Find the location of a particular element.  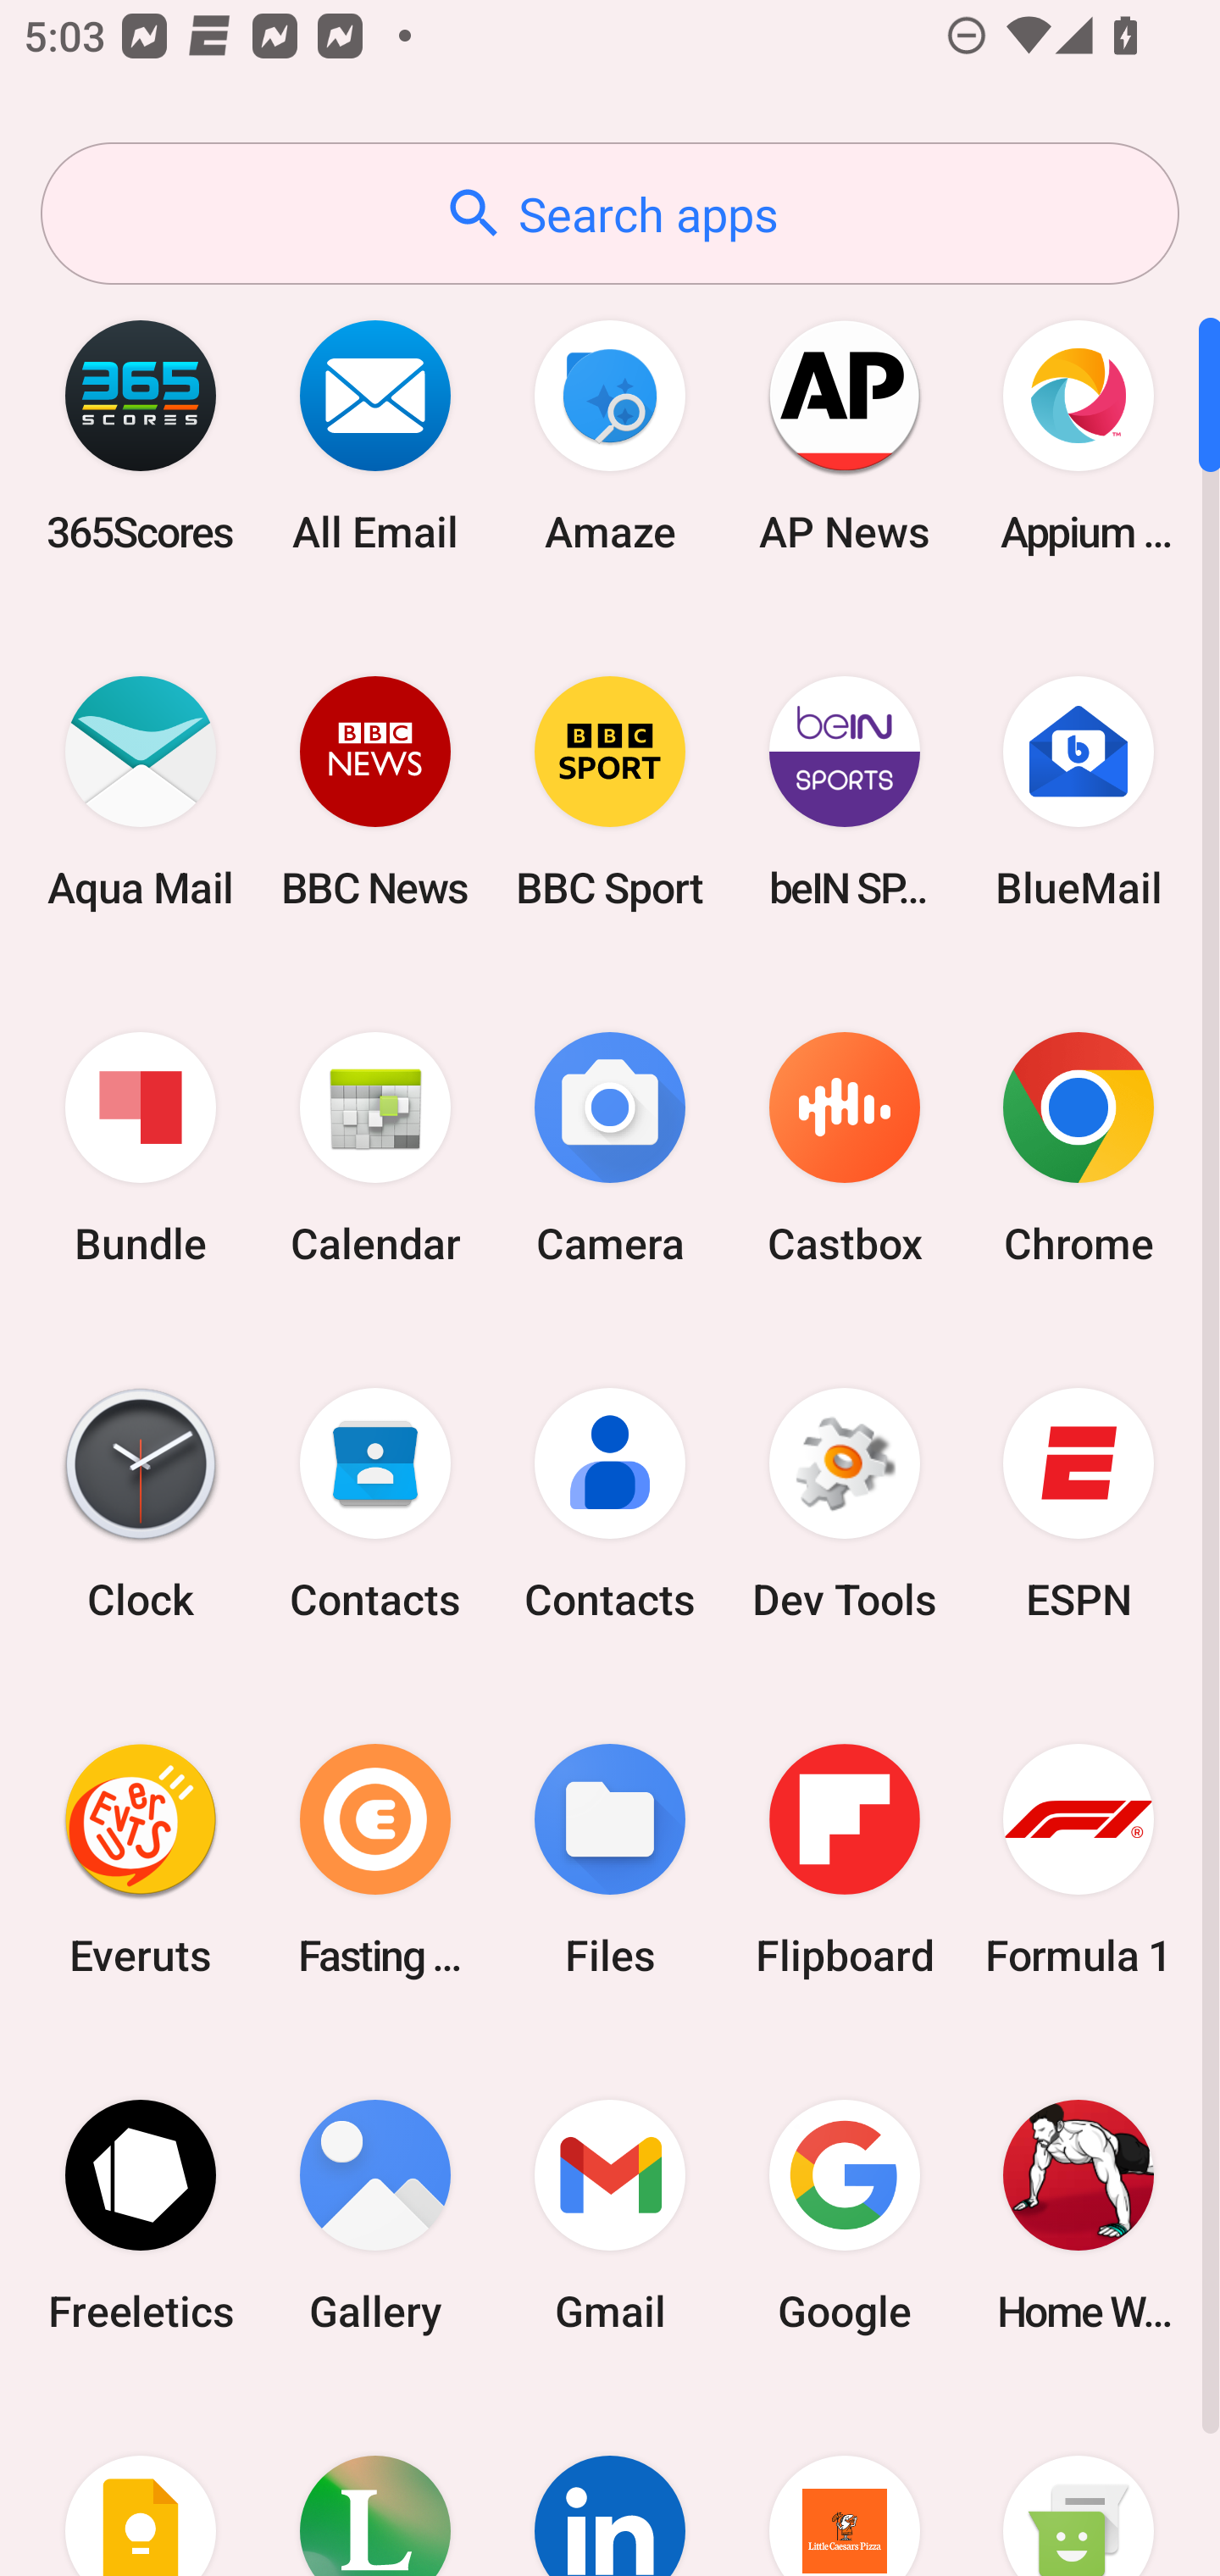

Everuts is located at coordinates (141, 1859).